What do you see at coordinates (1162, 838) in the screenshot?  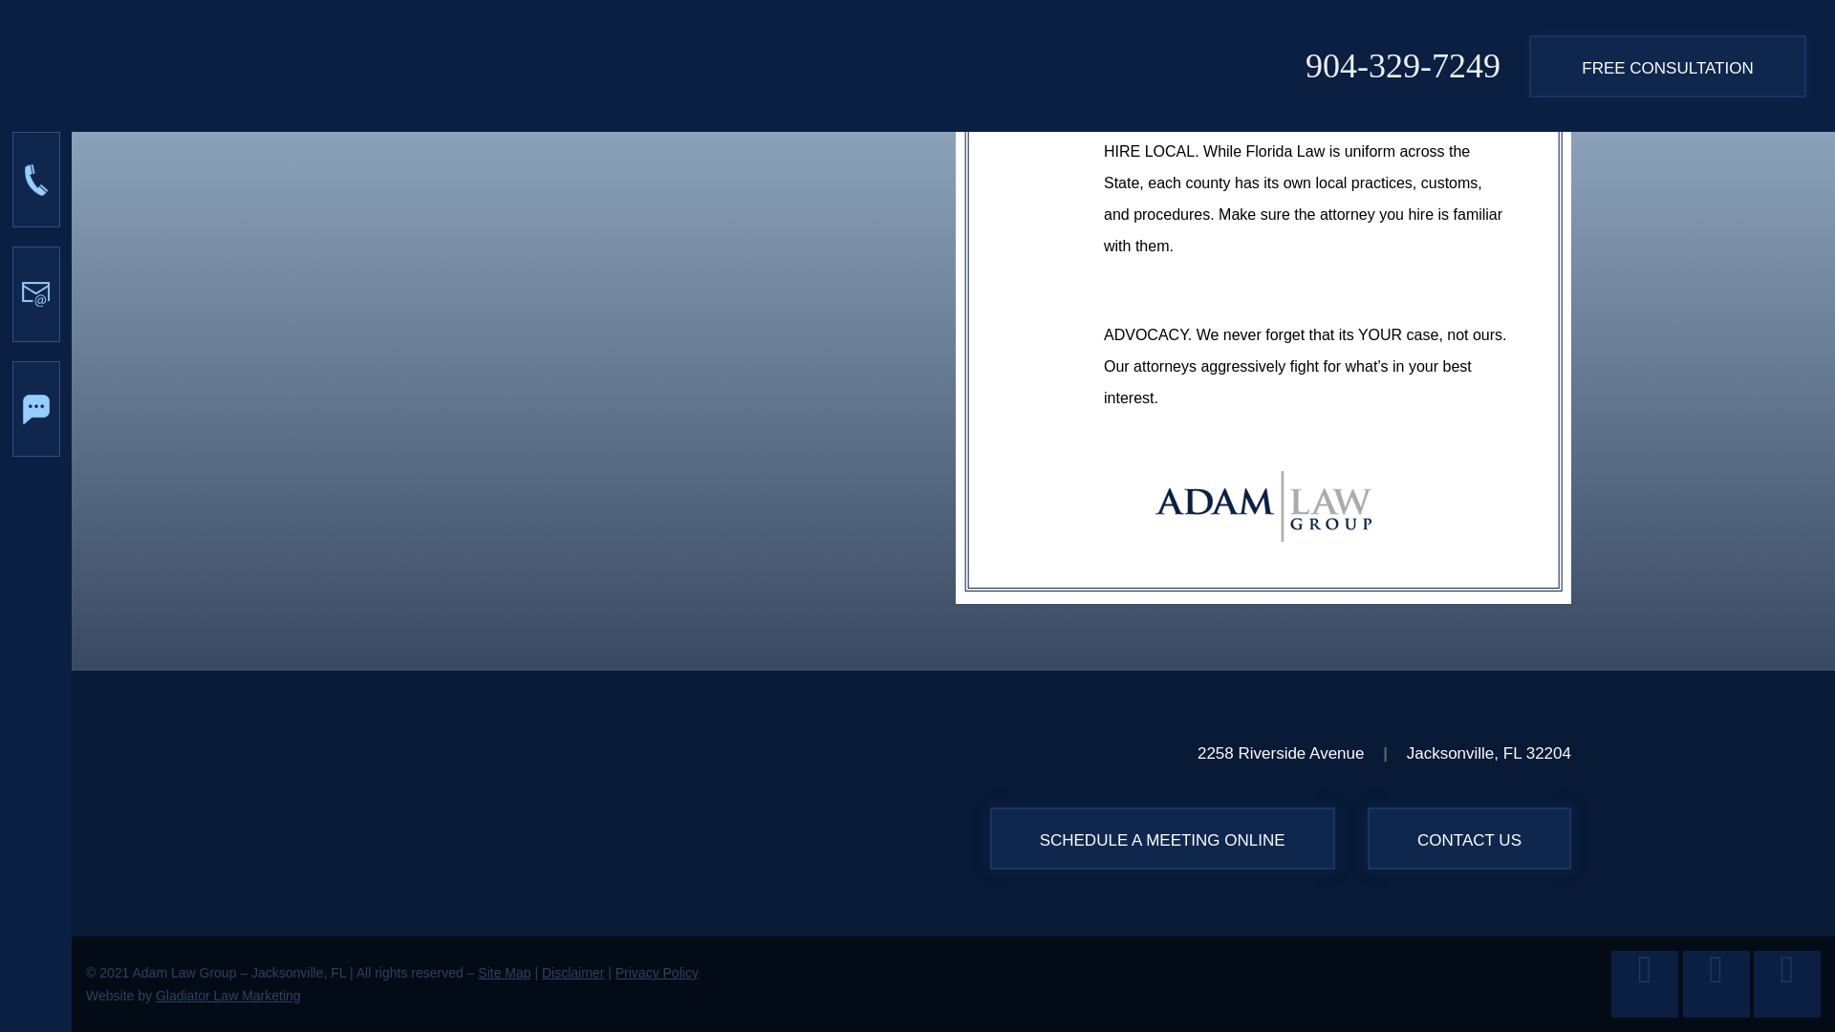 I see `SCHEDULE A MEETING ONLINE` at bounding box center [1162, 838].